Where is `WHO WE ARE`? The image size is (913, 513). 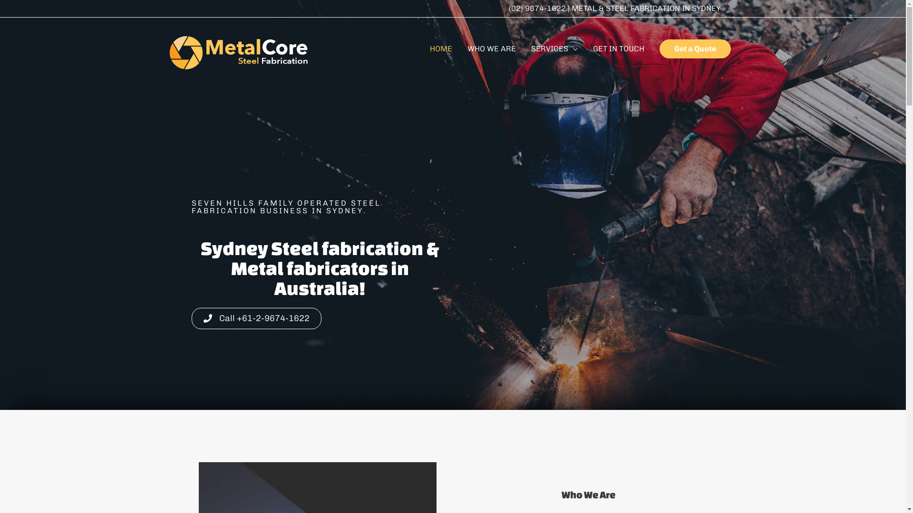
WHO WE ARE is located at coordinates (491, 48).